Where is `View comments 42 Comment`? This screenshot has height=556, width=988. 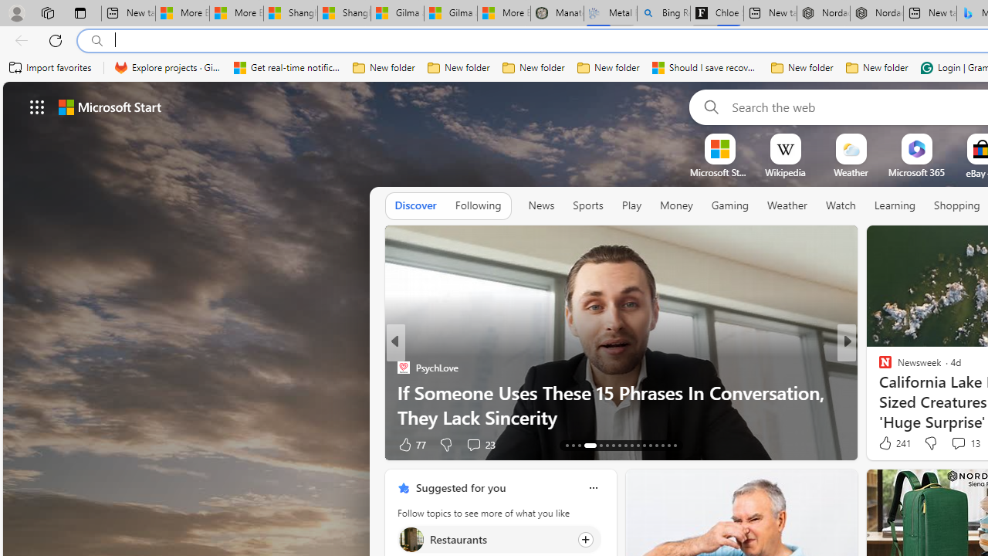 View comments 42 Comment is located at coordinates (956, 443).